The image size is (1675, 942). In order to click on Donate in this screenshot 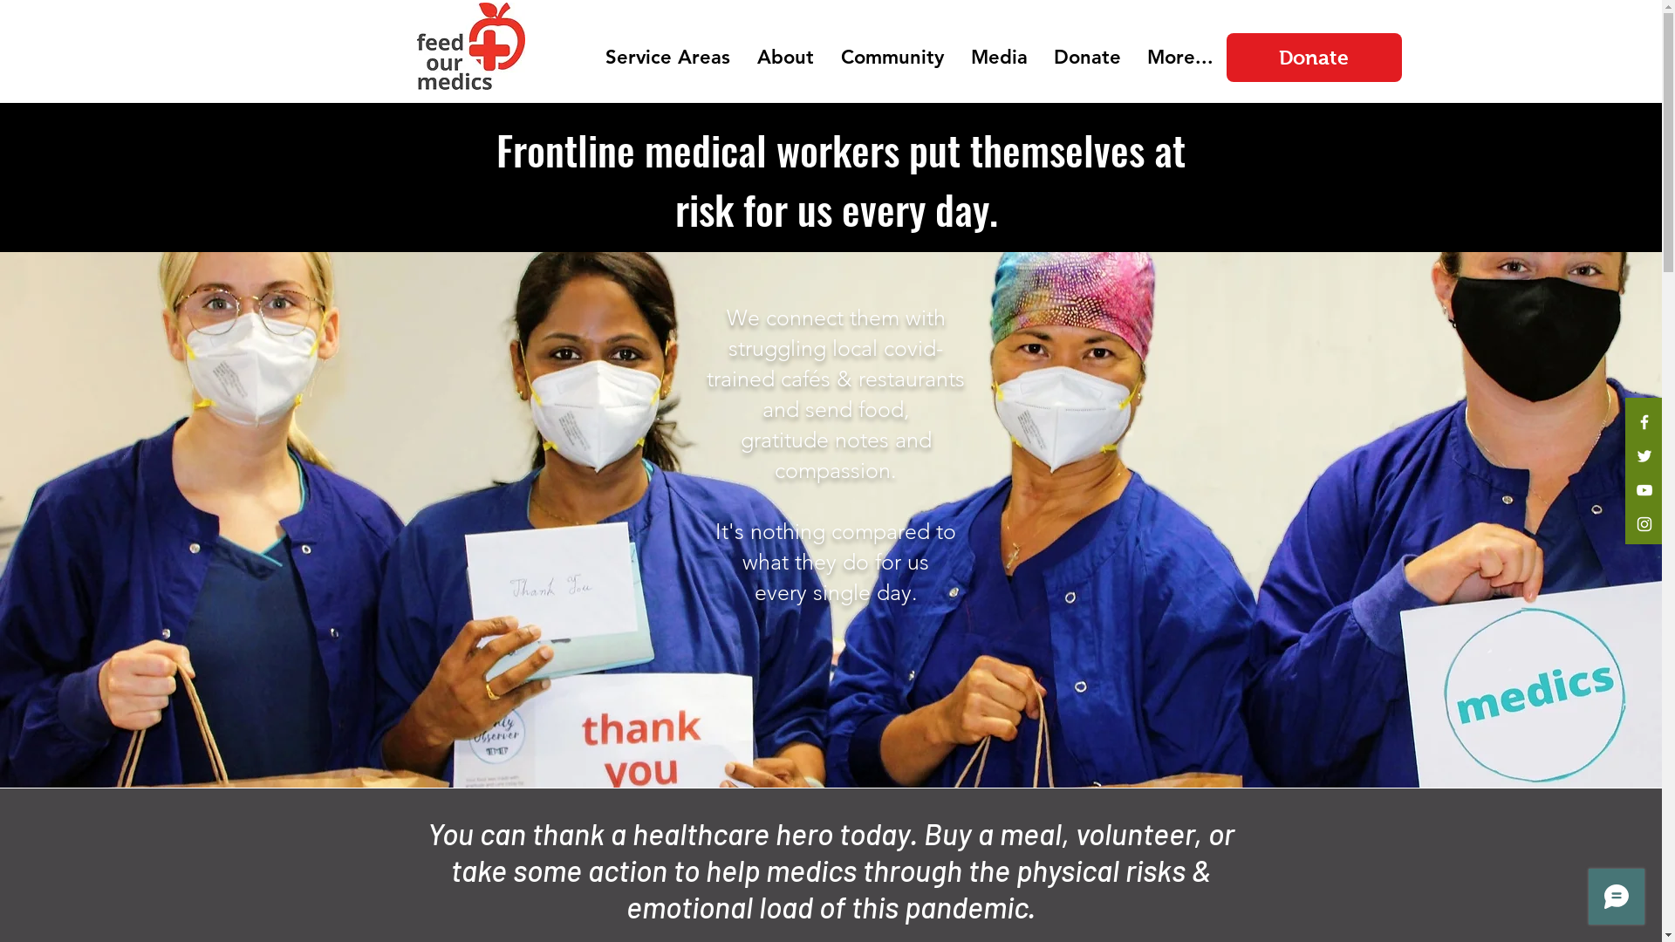, I will do `click(1087, 58)`.